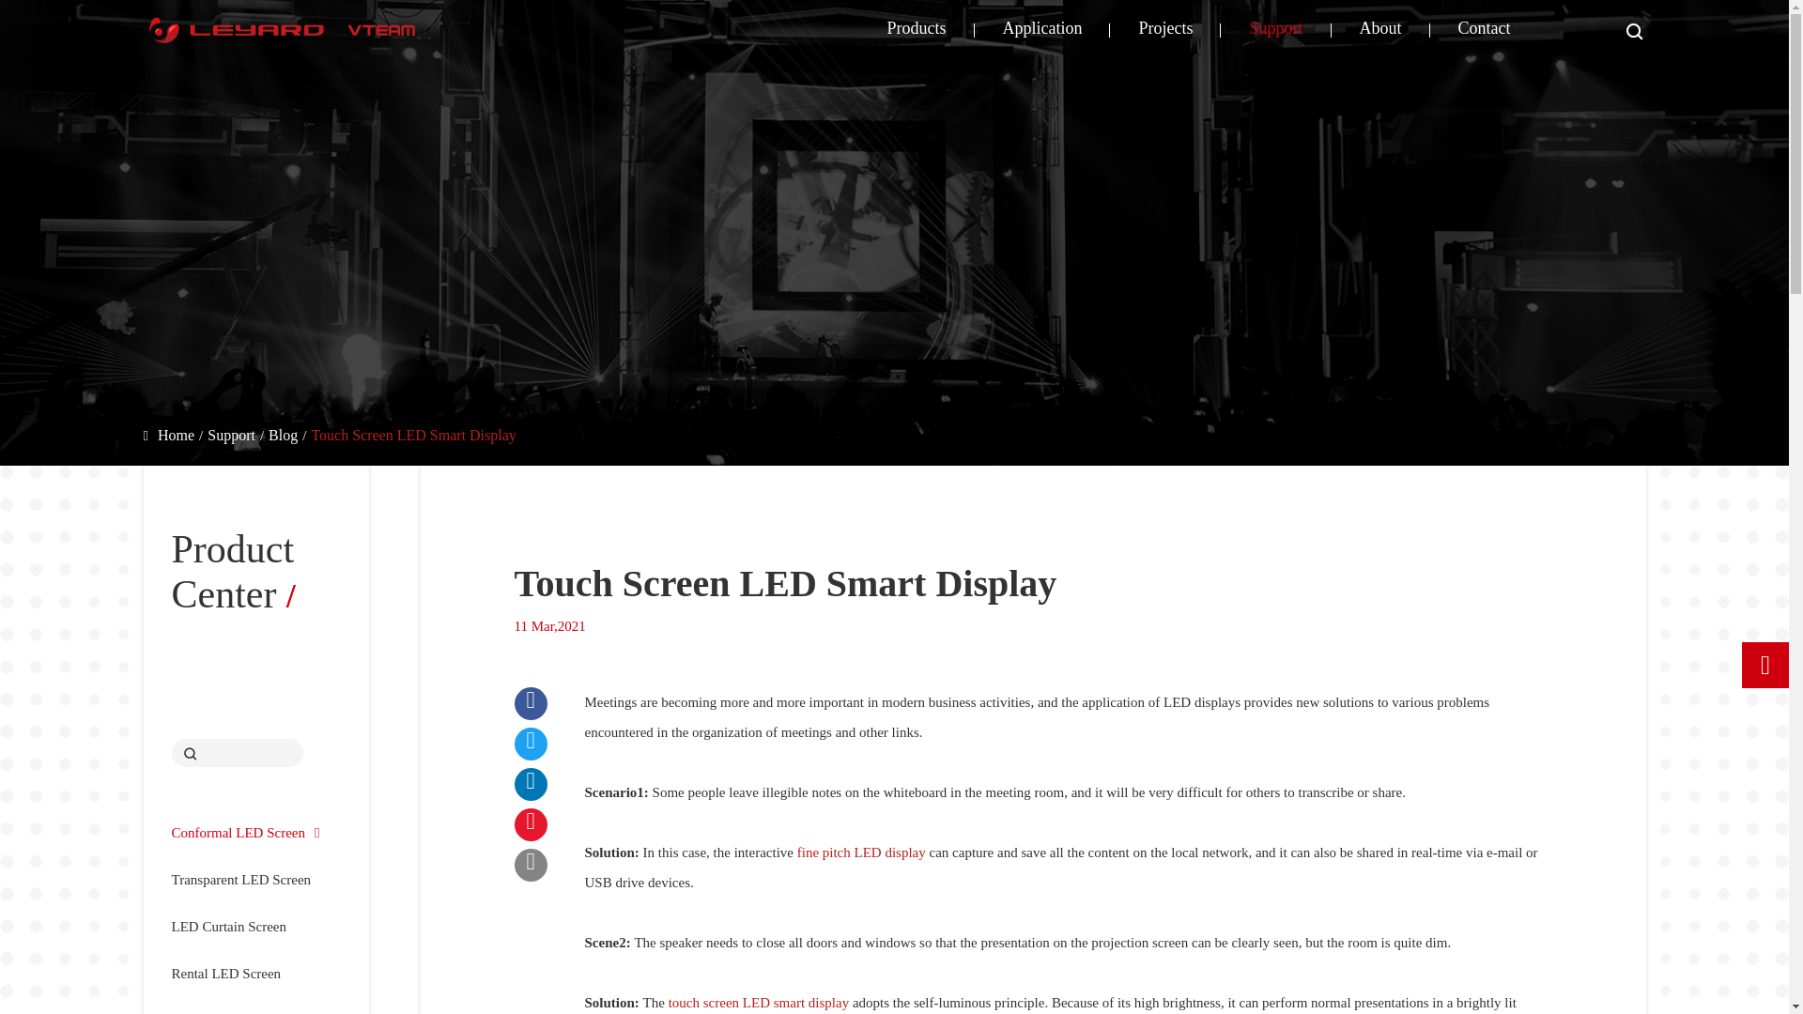  What do you see at coordinates (231, 436) in the screenshot?
I see `Support` at bounding box center [231, 436].